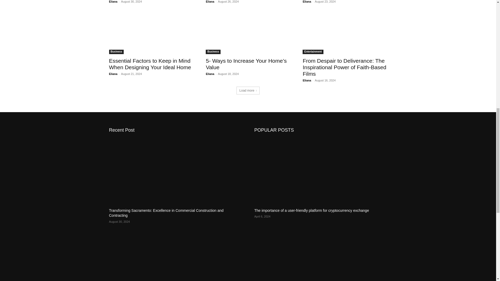  I want to click on Business, so click(116, 52).